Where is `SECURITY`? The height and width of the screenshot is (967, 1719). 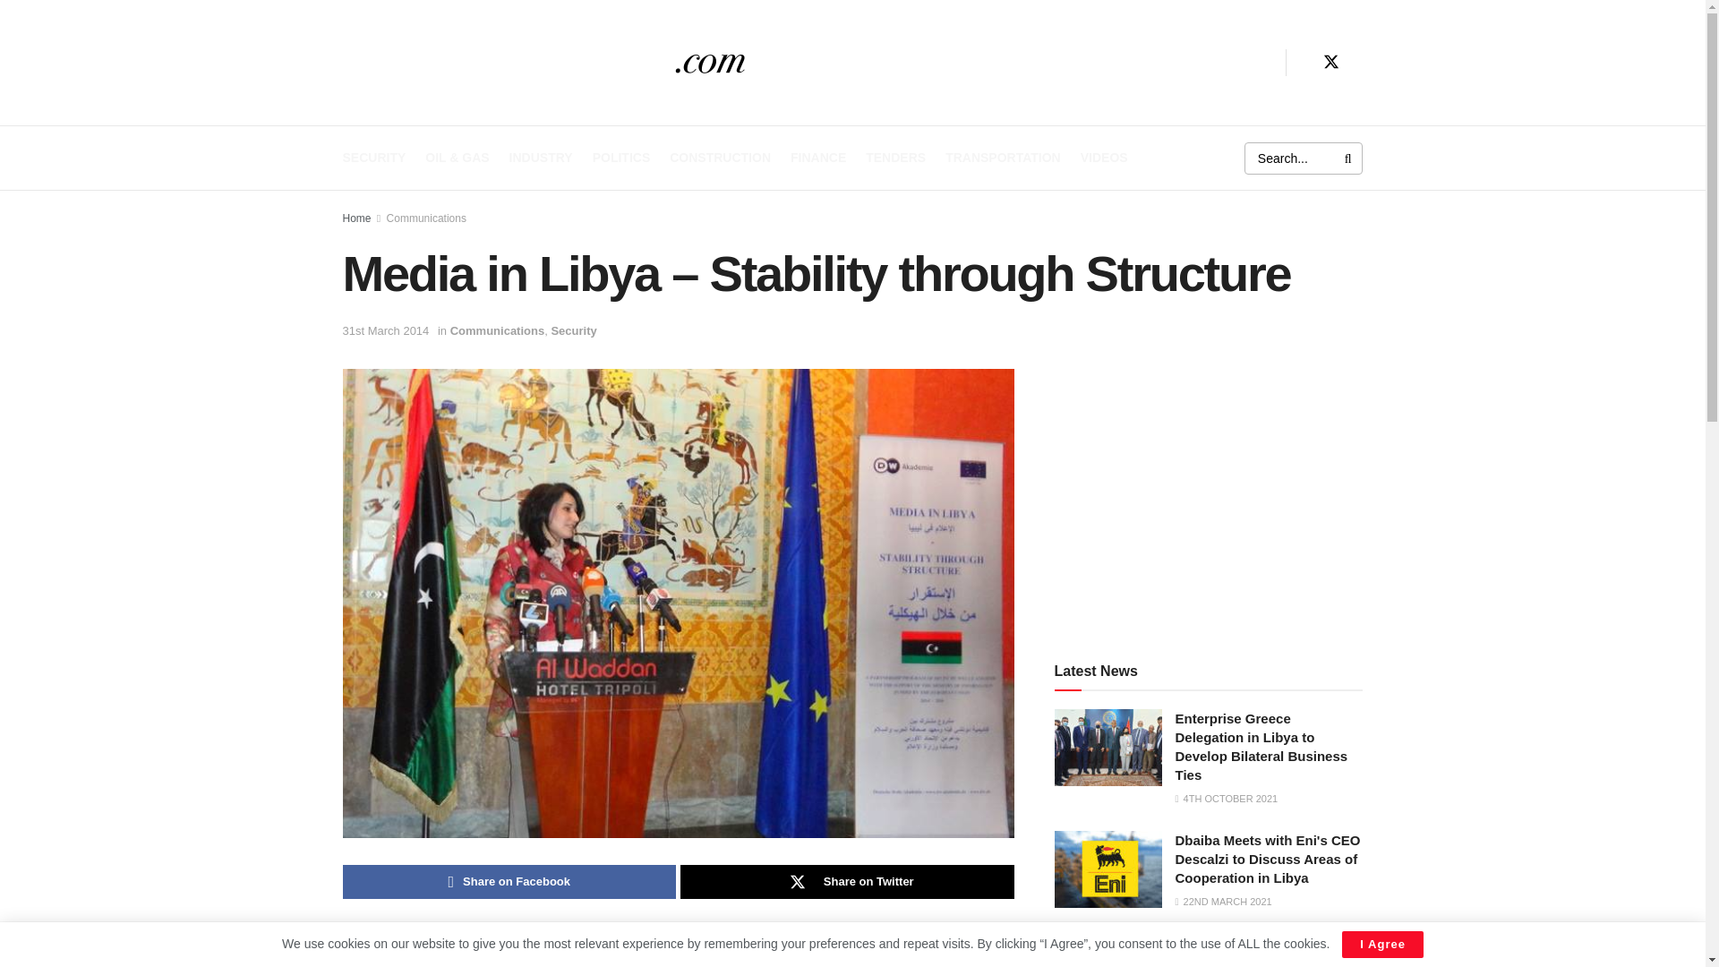
SECURITY is located at coordinates (374, 158).